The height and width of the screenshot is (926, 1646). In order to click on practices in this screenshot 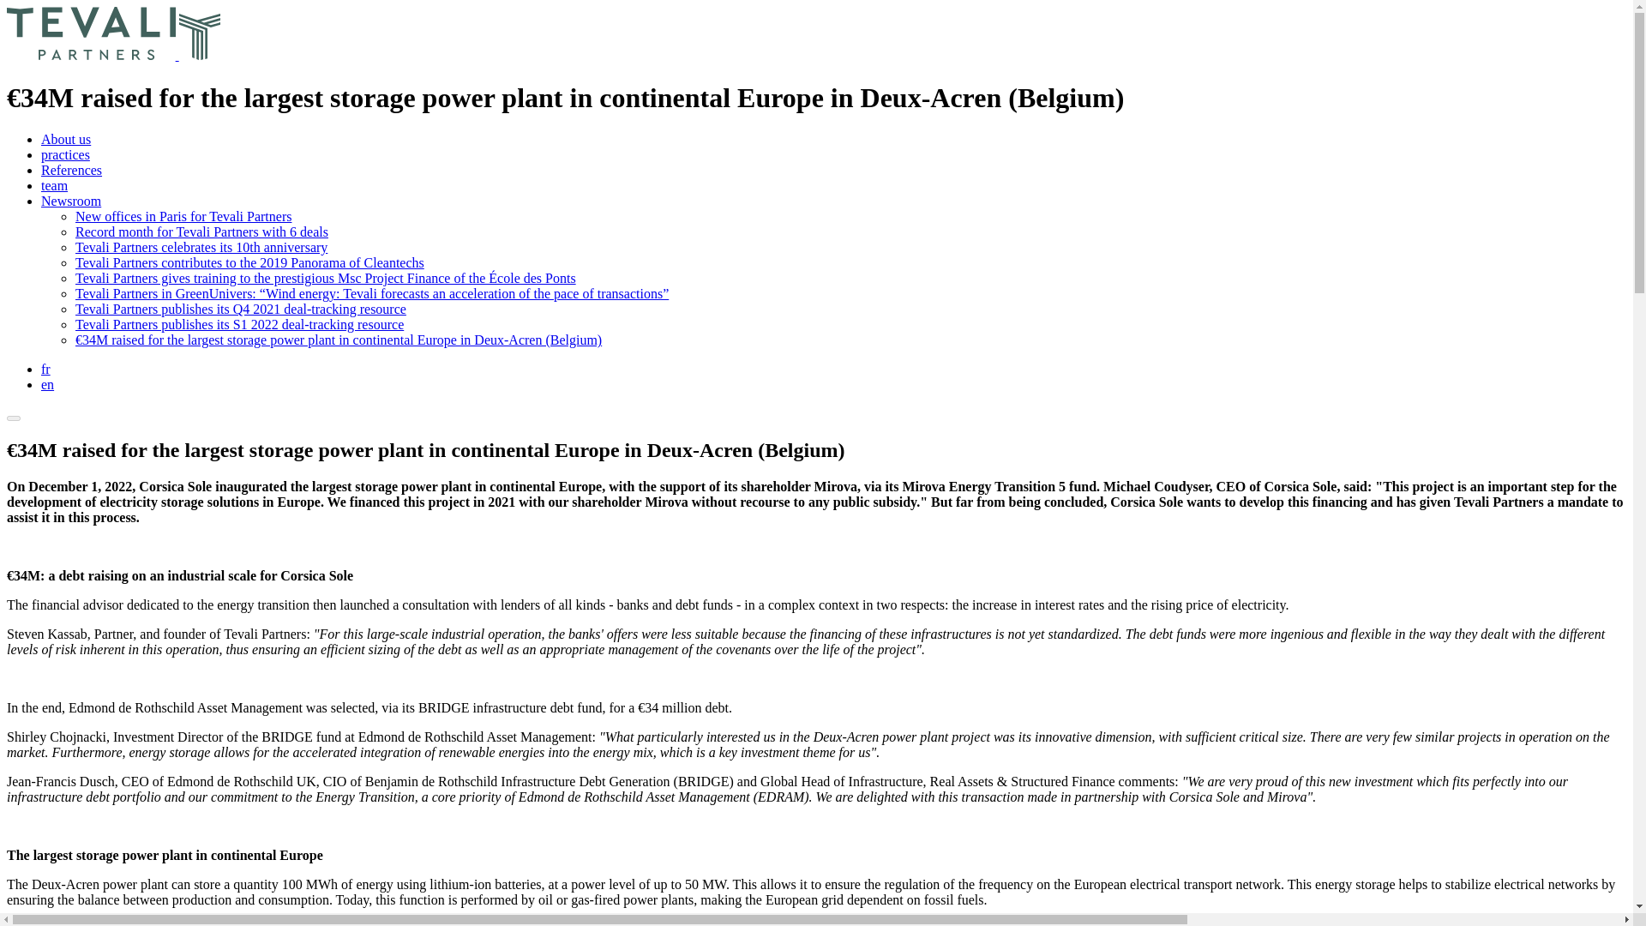, I will do `click(65, 154)`.